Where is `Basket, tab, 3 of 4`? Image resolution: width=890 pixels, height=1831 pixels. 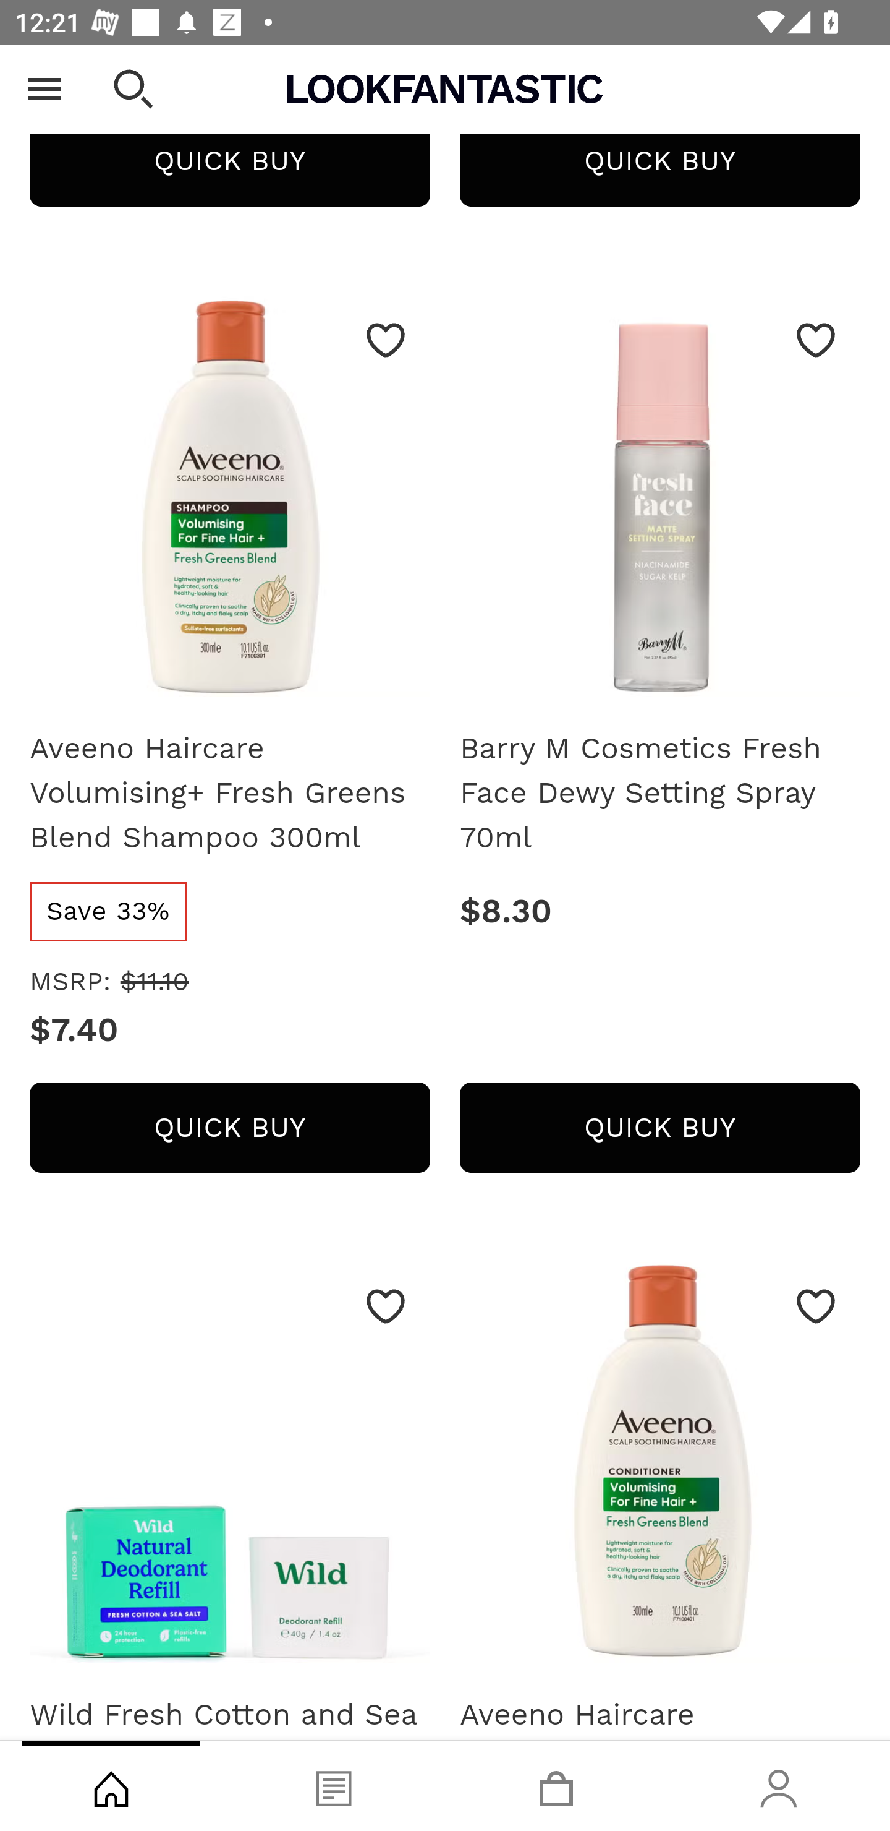
Basket, tab, 3 of 4 is located at coordinates (556, 1786).